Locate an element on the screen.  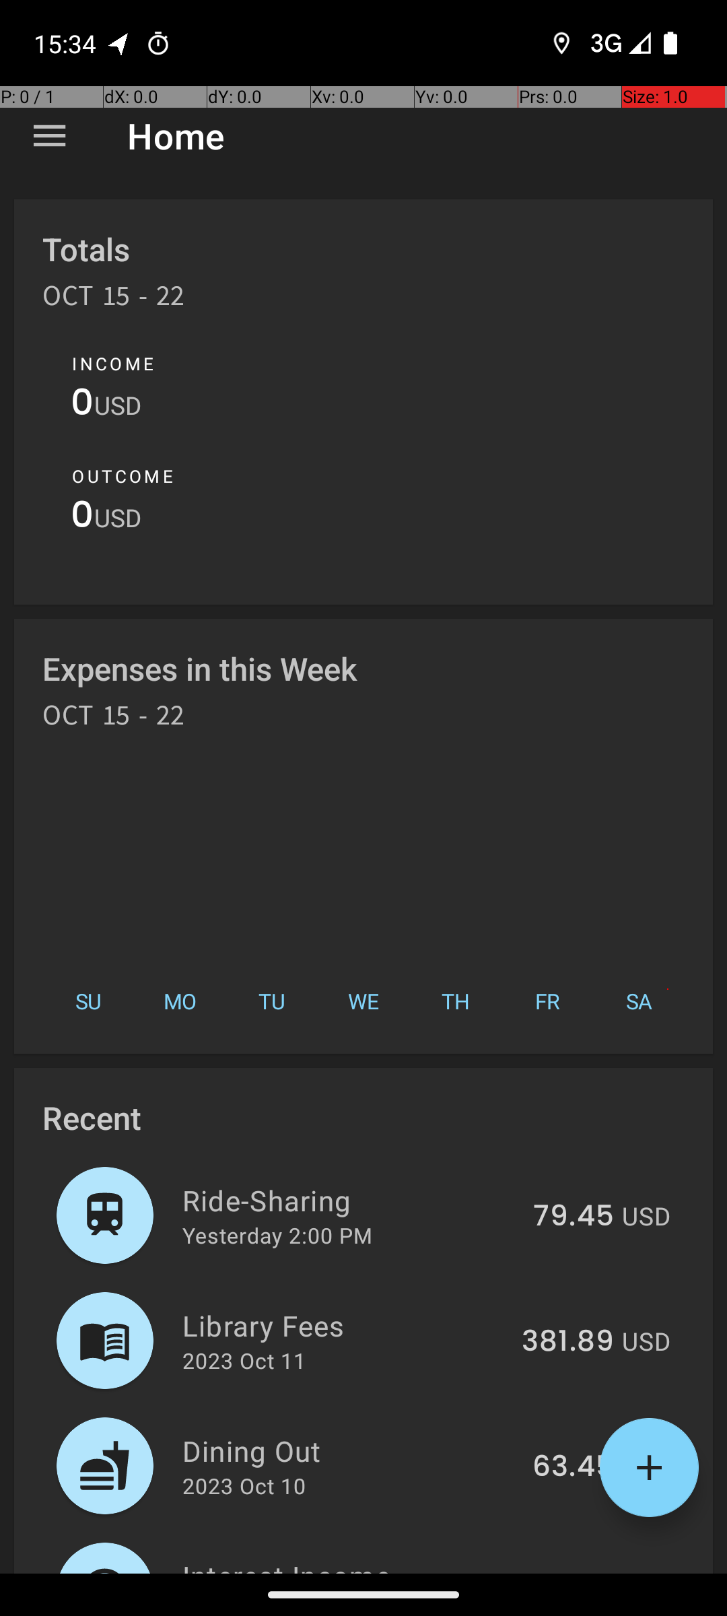
Yesterday 2:00 PM is located at coordinates (277, 1235).